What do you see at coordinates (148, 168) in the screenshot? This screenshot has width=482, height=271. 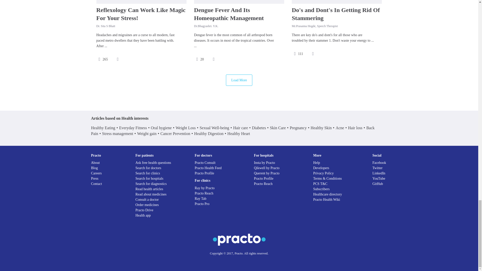 I see `Search for doctors` at bounding box center [148, 168].